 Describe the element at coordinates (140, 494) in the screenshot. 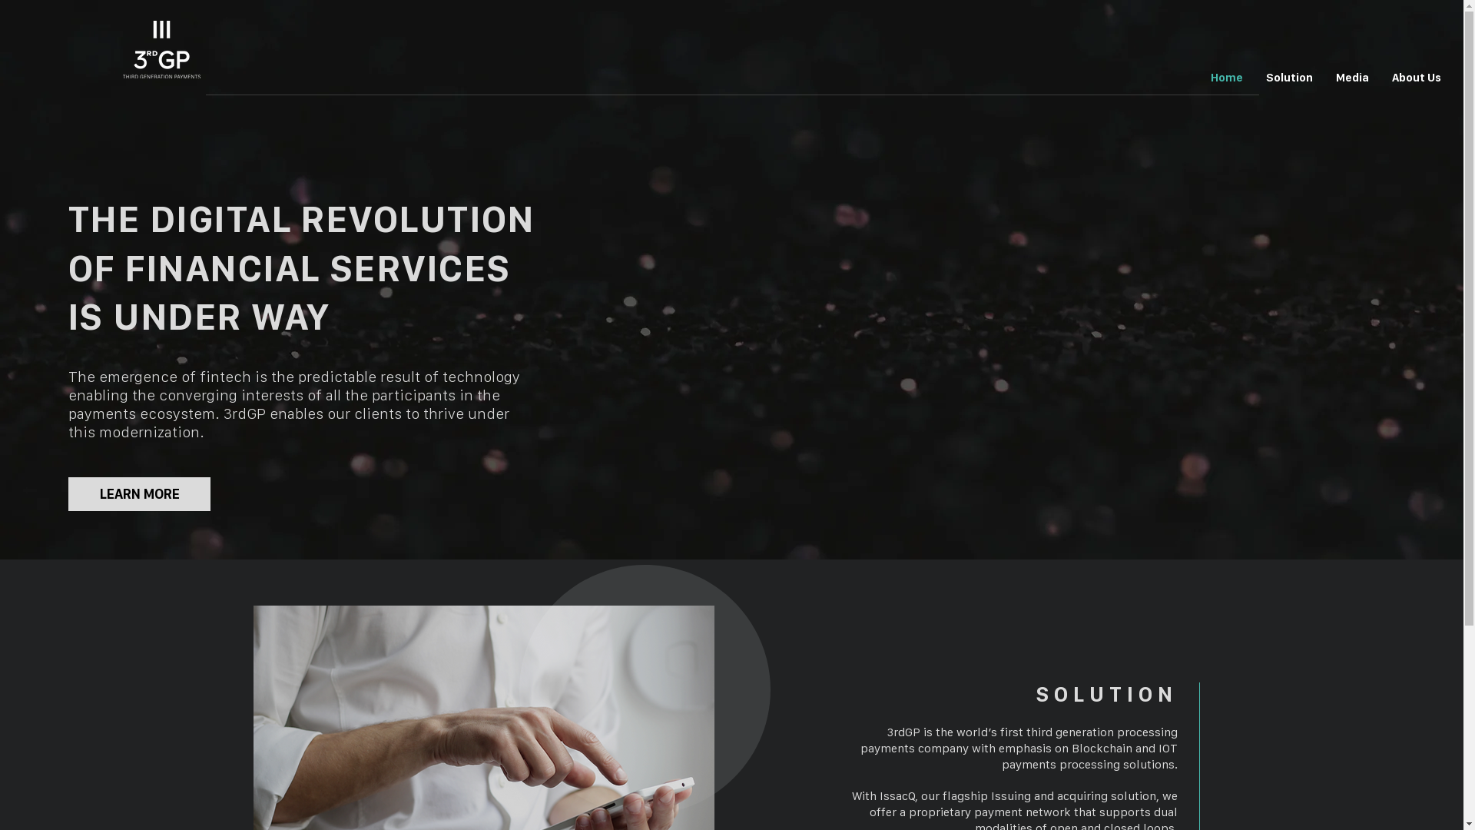

I see `LEARN MORE` at that location.